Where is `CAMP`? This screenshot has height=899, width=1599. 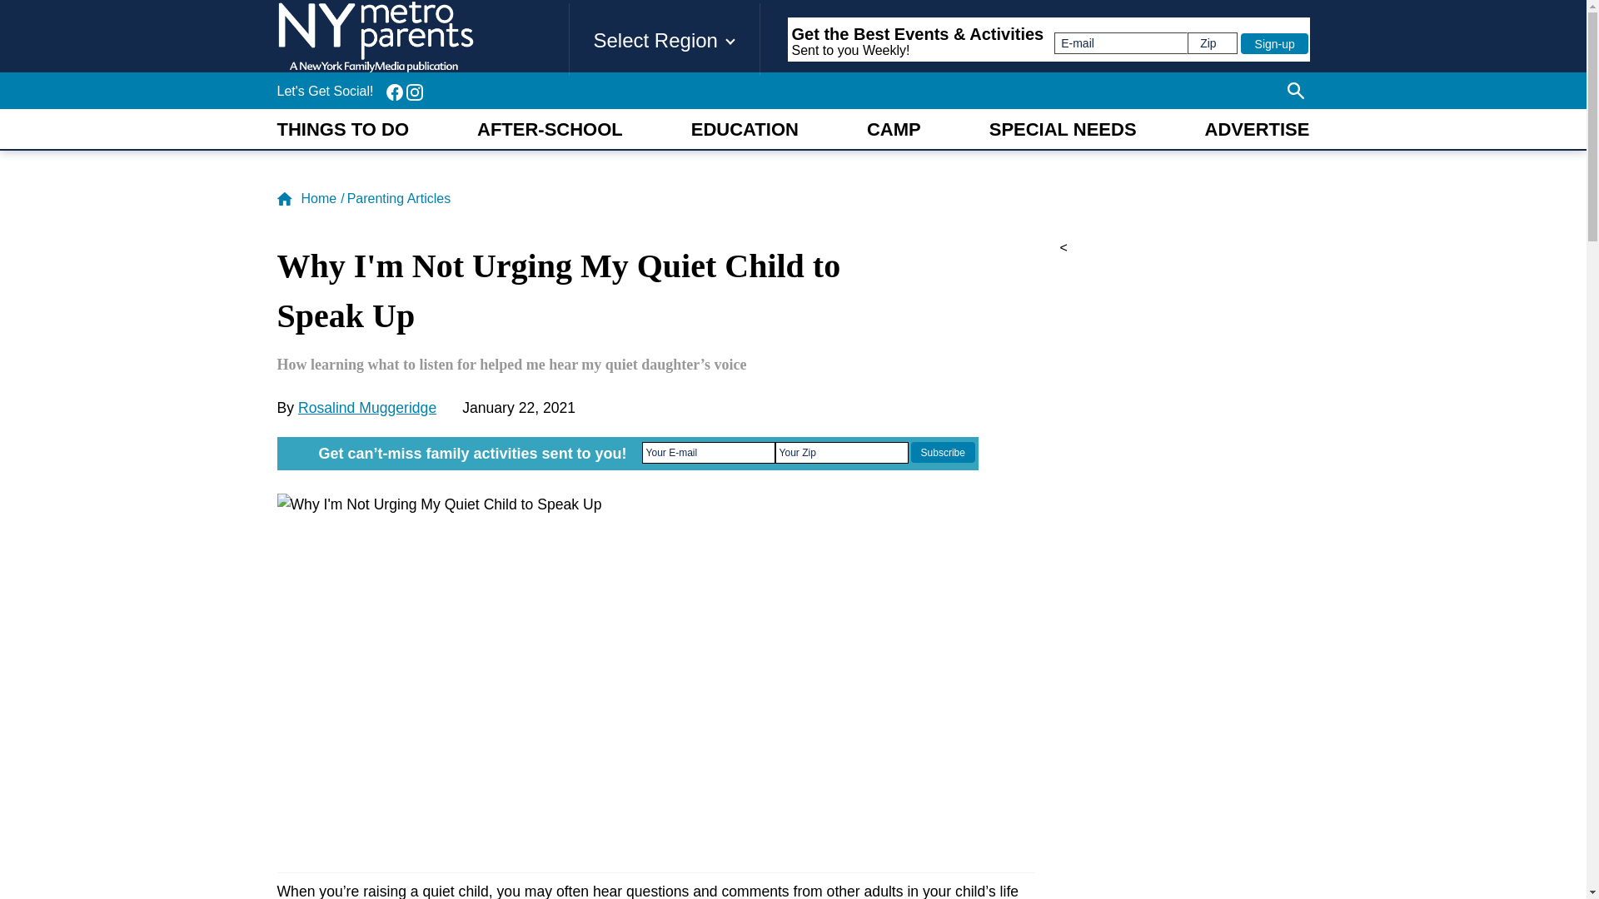 CAMP is located at coordinates (893, 130).